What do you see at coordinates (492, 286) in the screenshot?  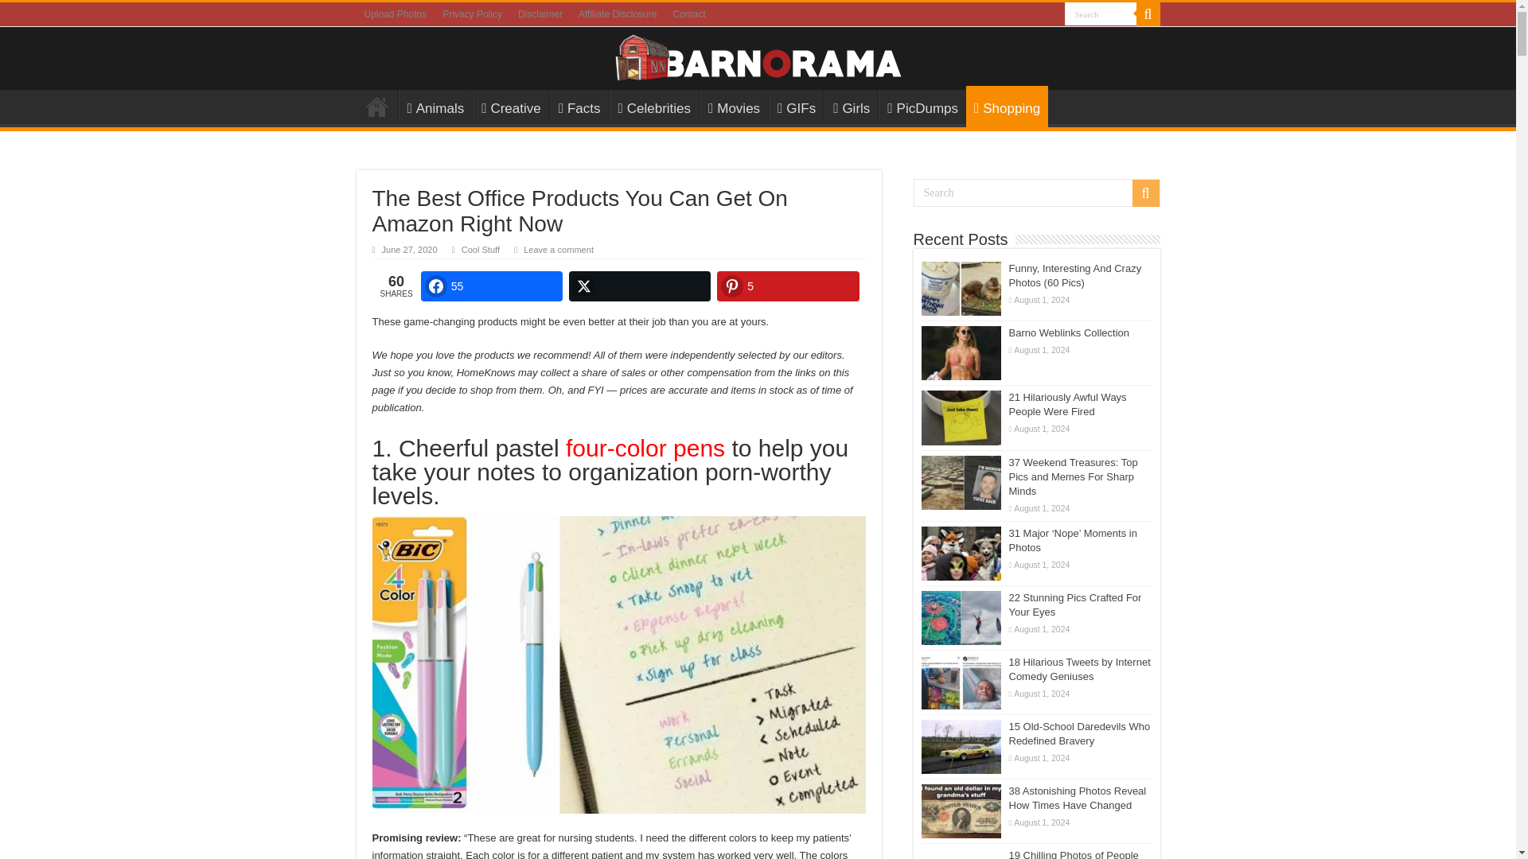 I see `Share on Facebook` at bounding box center [492, 286].